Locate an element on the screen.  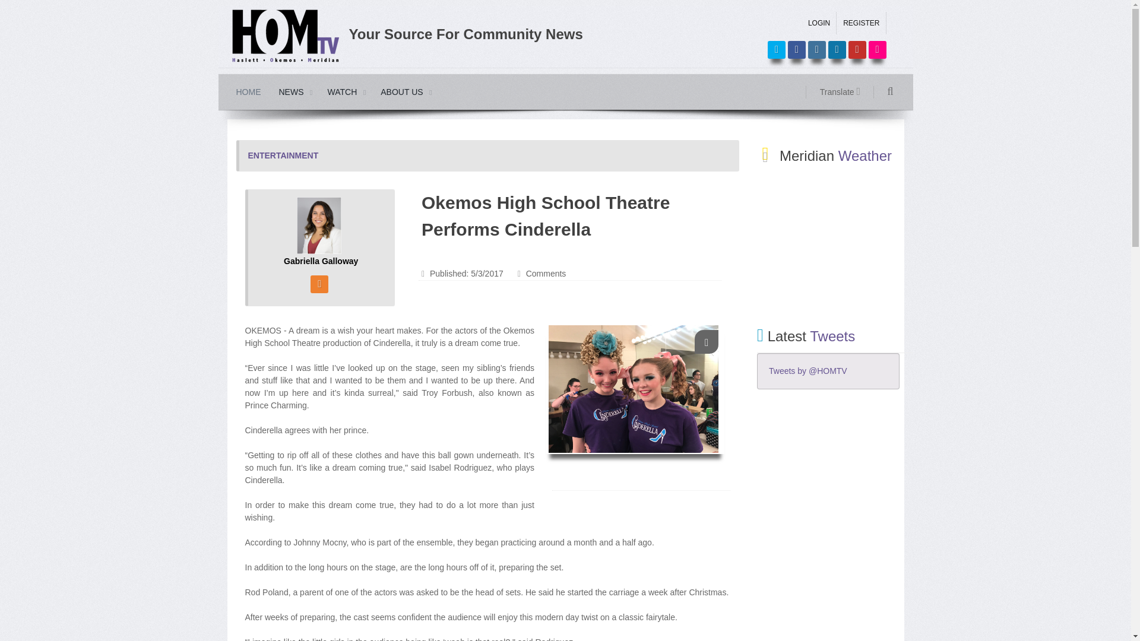
NEWS is located at coordinates (293, 91).